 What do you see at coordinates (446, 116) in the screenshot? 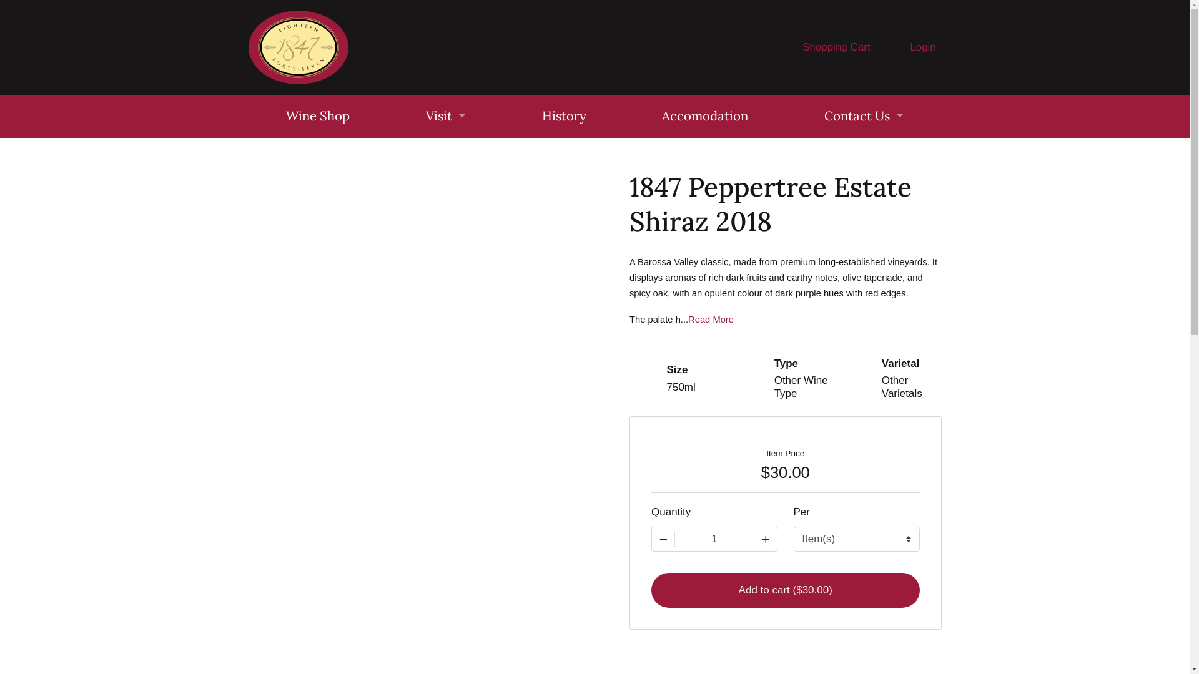
I see `Visit` at bounding box center [446, 116].